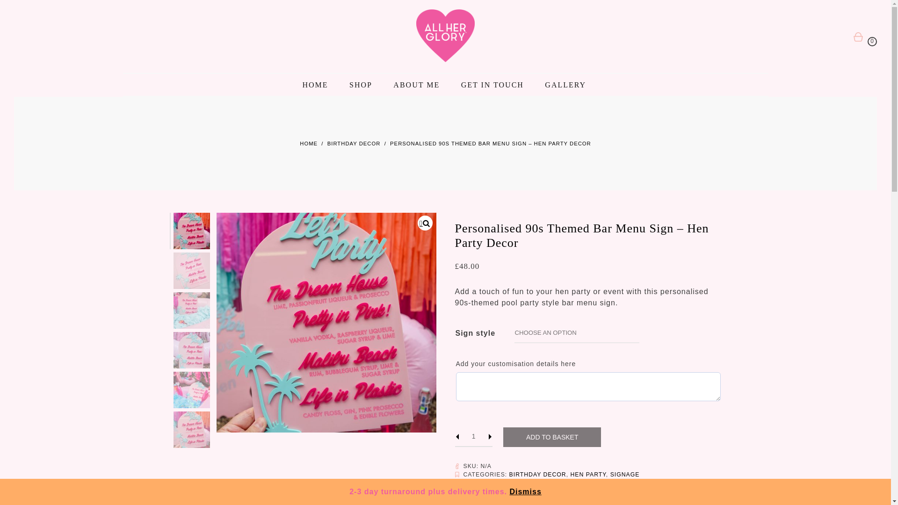  I want to click on SHOP, so click(361, 85).